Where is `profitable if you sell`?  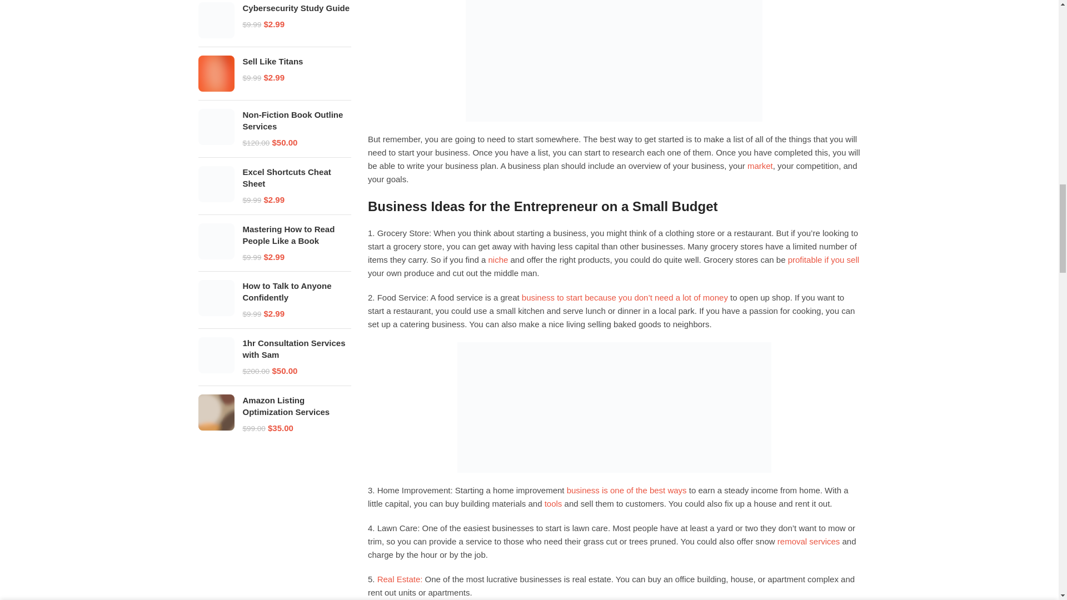 profitable if you sell is located at coordinates (824, 260).